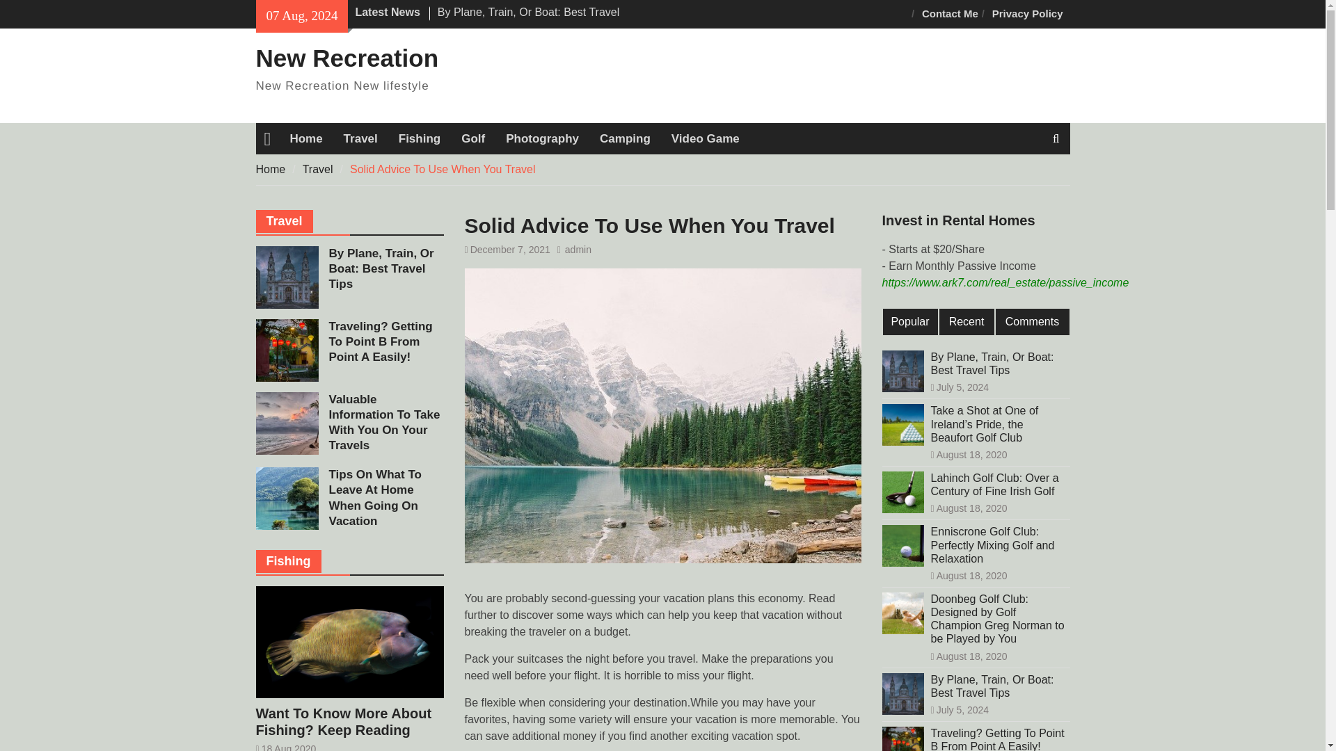  Describe the element at coordinates (510, 250) in the screenshot. I see `December 7, 2021` at that location.